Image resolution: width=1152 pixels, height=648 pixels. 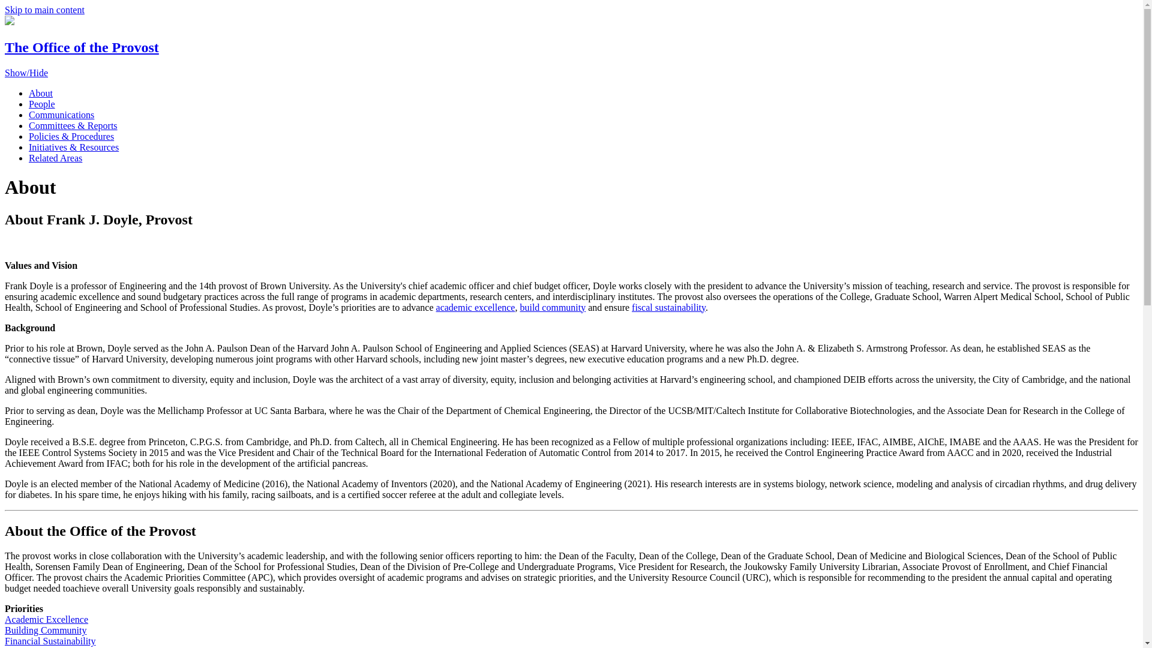 What do you see at coordinates (42, 104) in the screenshot?
I see `People` at bounding box center [42, 104].